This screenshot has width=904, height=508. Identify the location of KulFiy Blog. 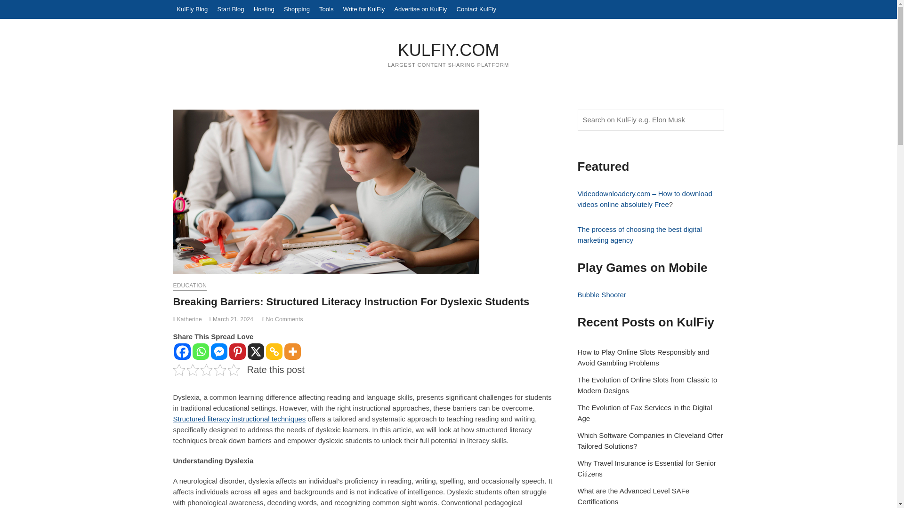
(192, 9).